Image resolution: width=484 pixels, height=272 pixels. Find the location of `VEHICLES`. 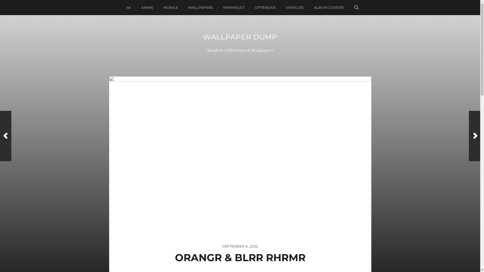

VEHICLES is located at coordinates (295, 8).